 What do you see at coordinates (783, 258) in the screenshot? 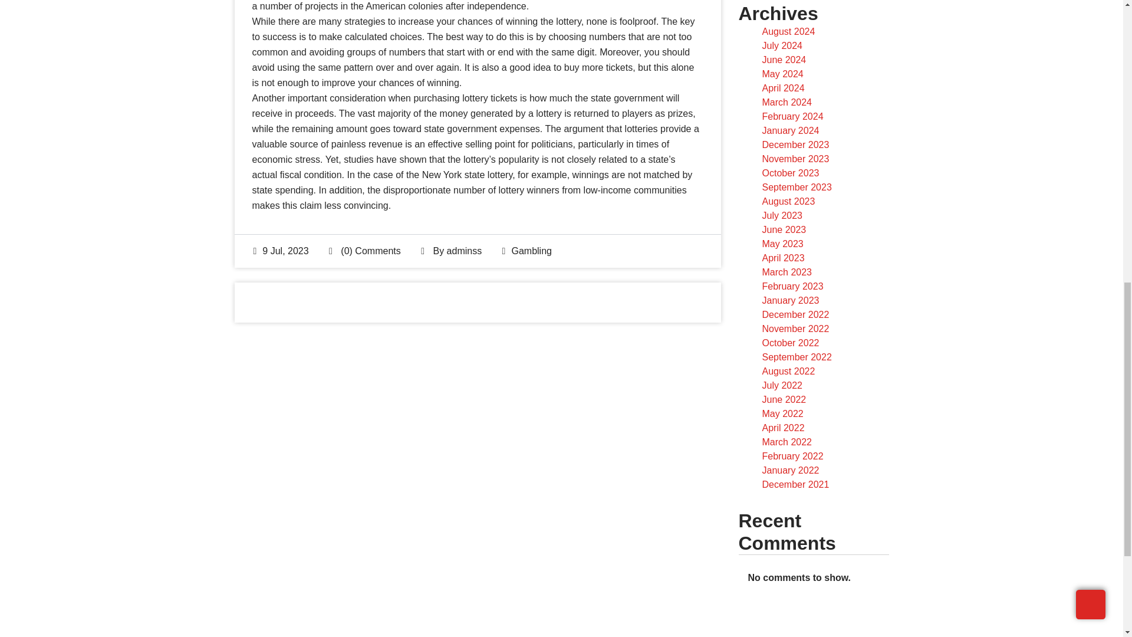
I see `April 2023` at bounding box center [783, 258].